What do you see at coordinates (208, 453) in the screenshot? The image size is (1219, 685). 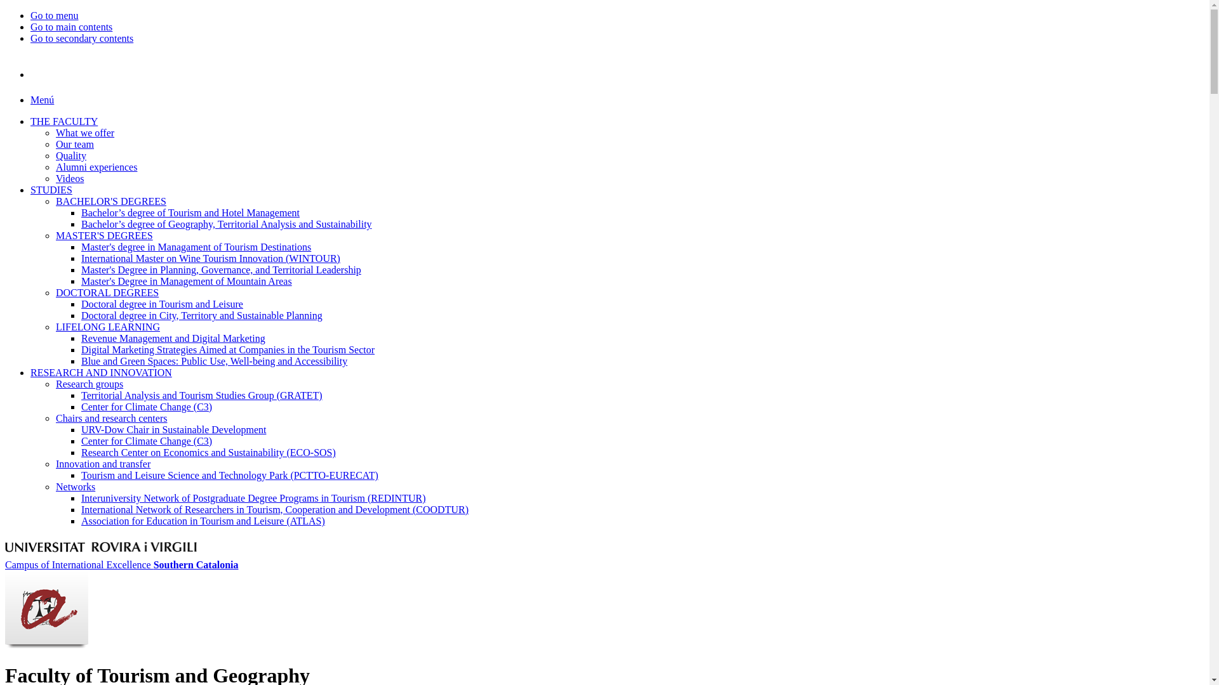 I see `Research Center on Economics and Sustainability (ECO-SOS)` at bounding box center [208, 453].